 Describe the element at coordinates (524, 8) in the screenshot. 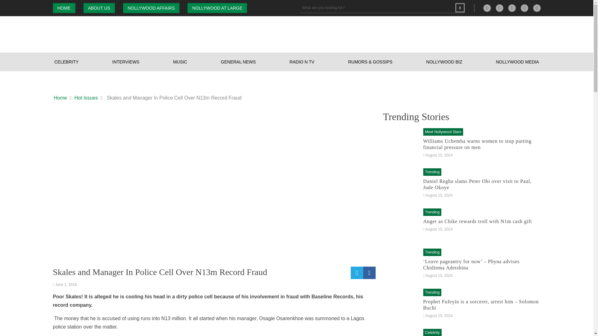

I see `Twitter` at that location.